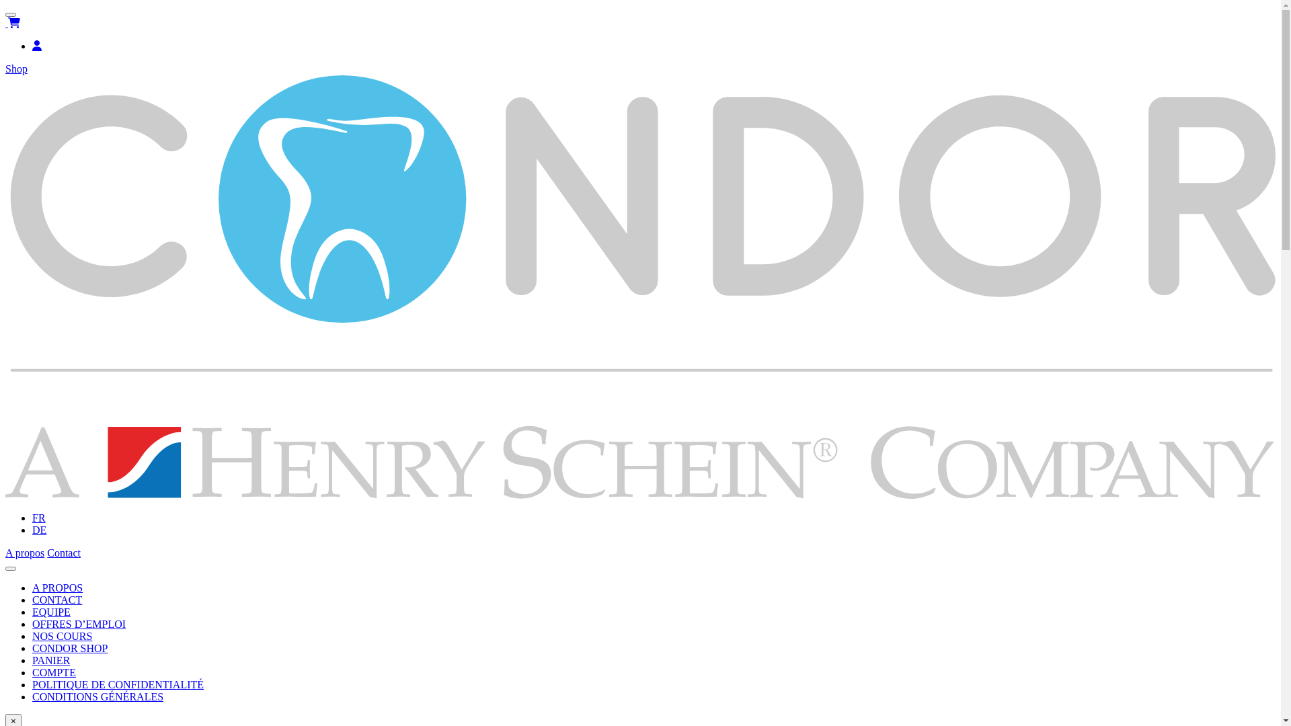 The image size is (1291, 726). Describe the element at coordinates (16, 69) in the screenshot. I see `Shop` at that location.